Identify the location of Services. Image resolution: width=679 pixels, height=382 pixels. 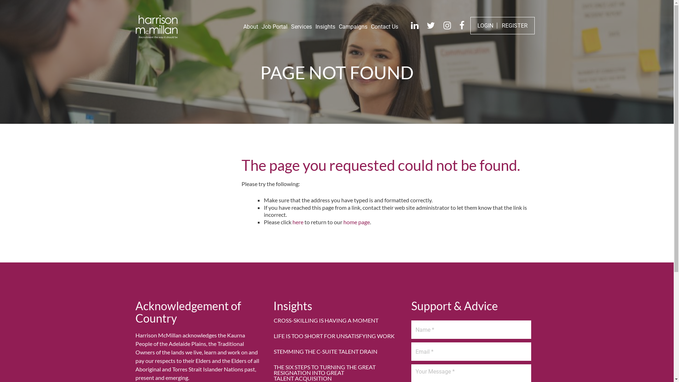
(301, 28).